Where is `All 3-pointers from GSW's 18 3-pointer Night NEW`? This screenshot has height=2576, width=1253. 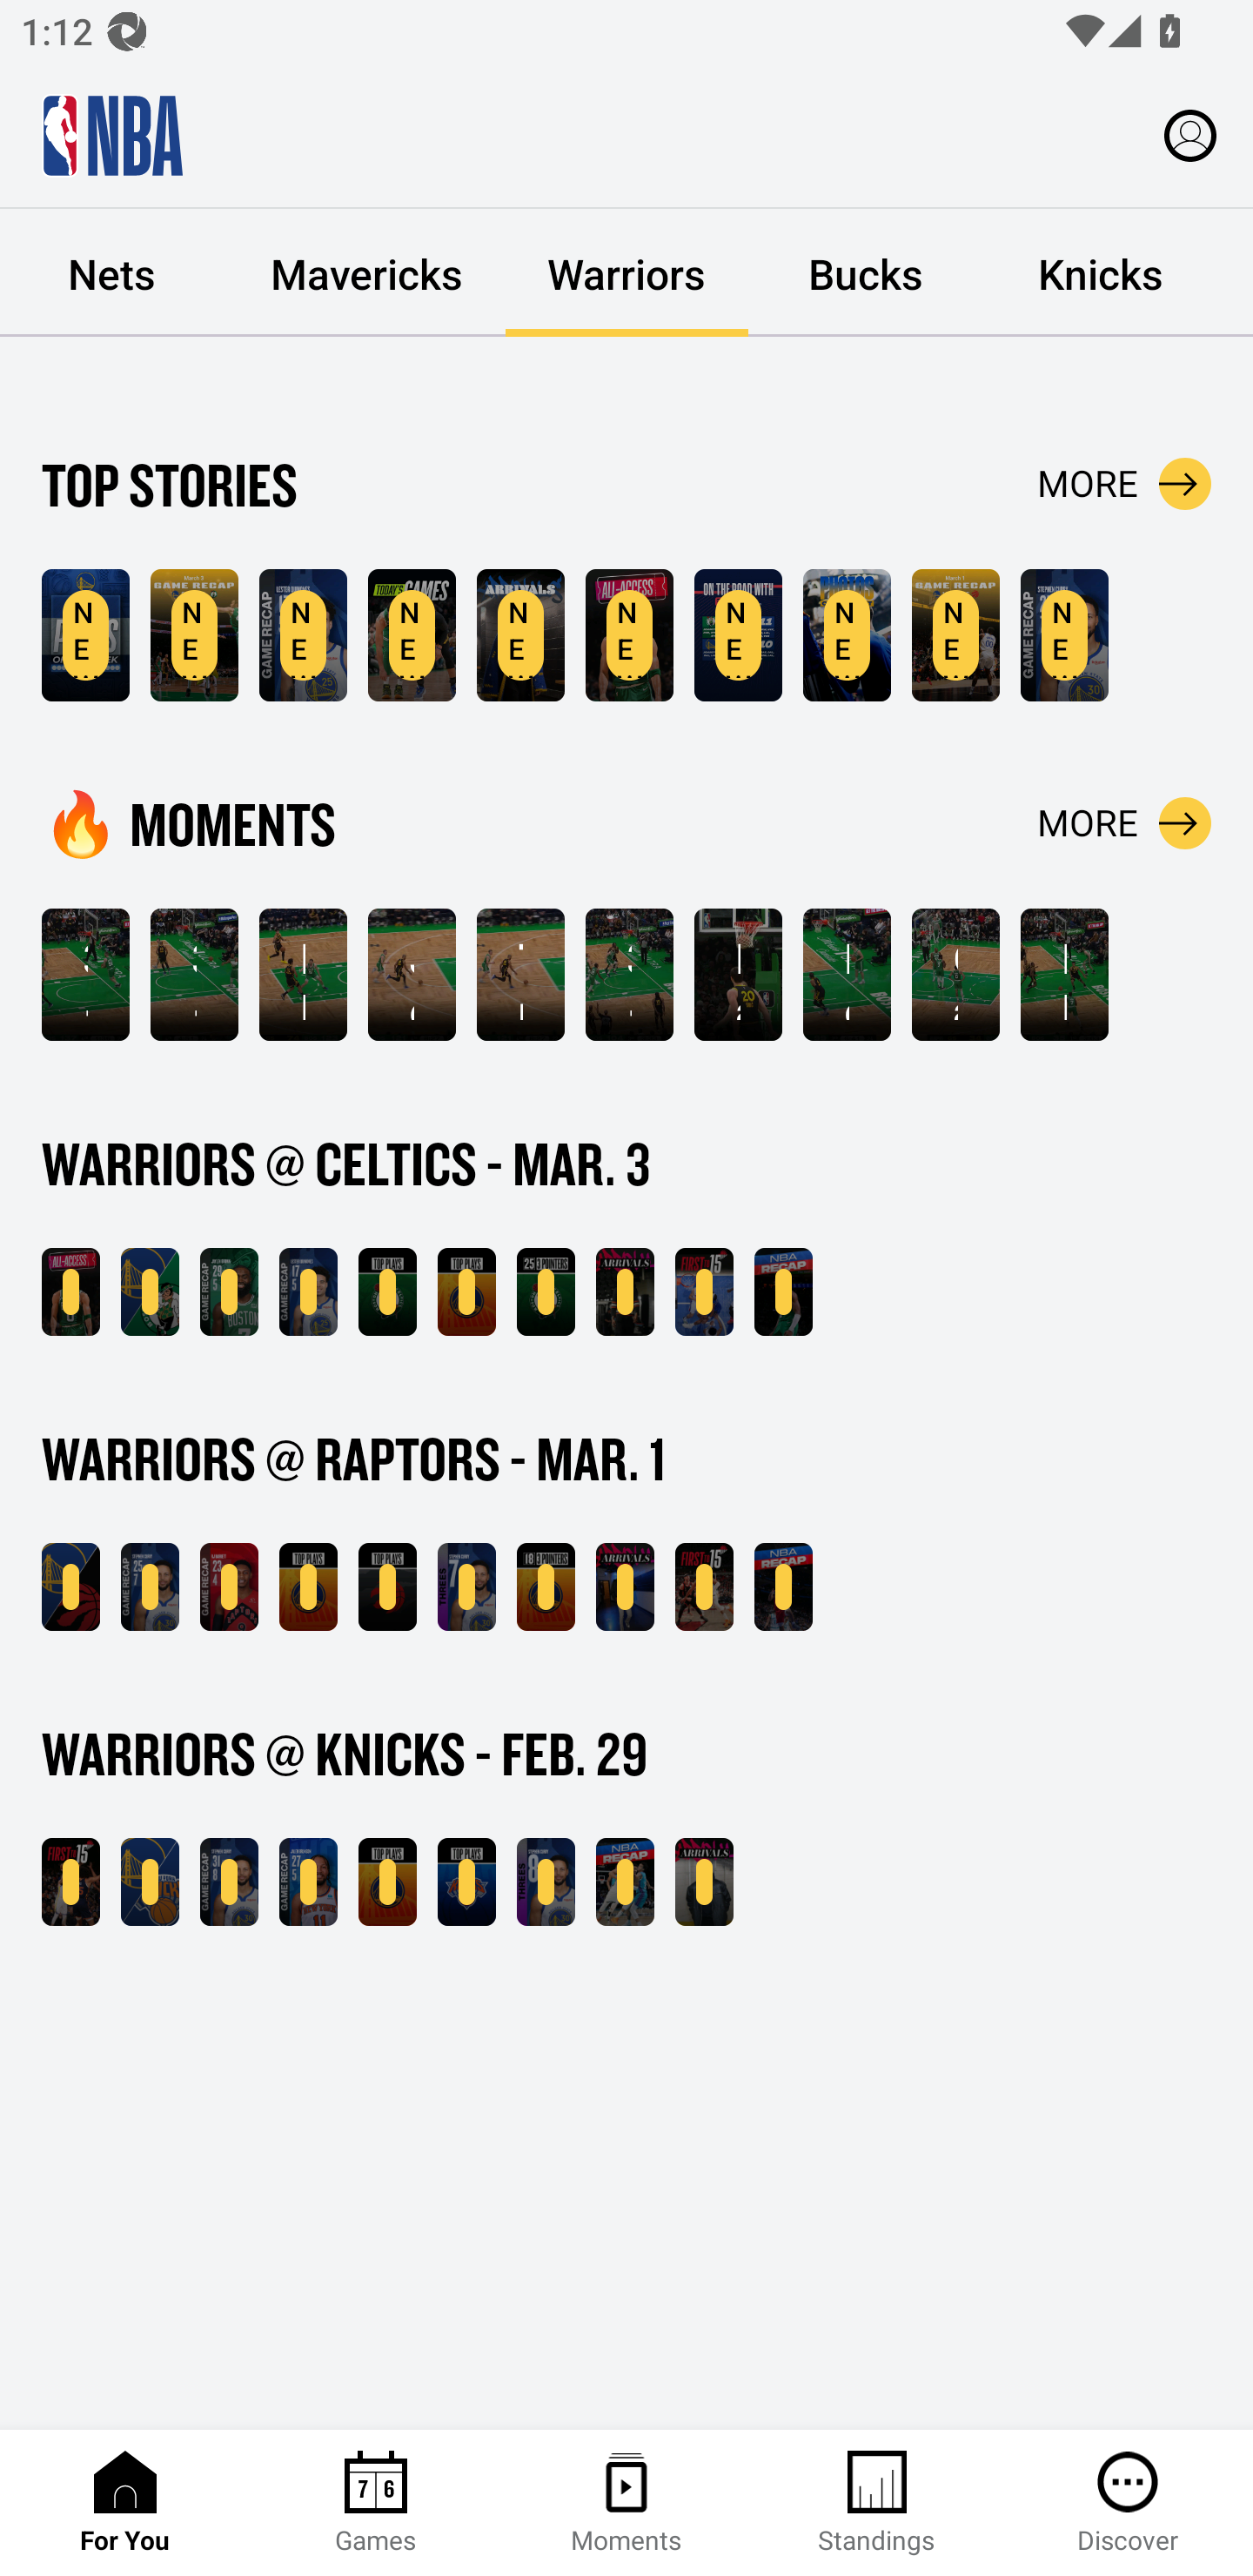
All 3-pointers from GSW's 18 3-pointer Night NEW is located at coordinates (545, 1587).